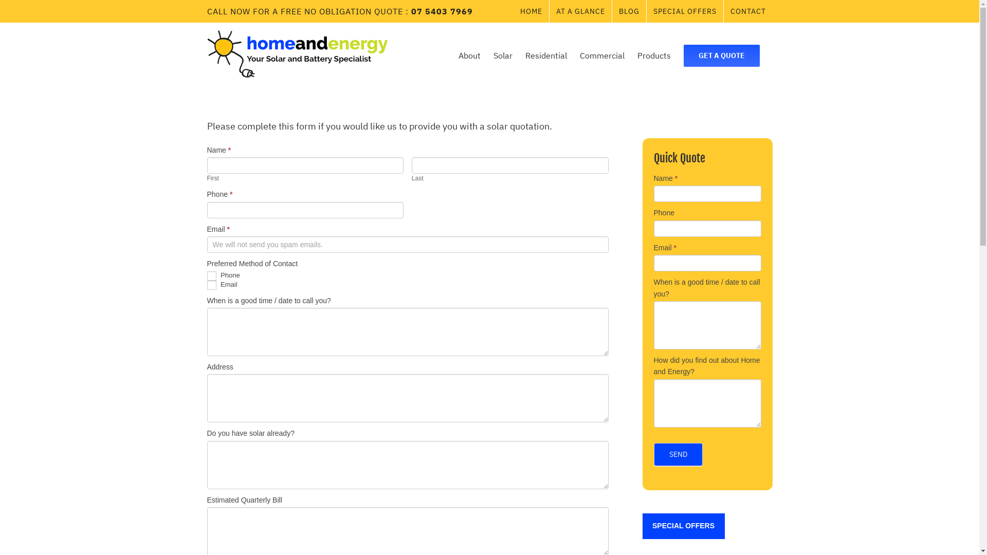 The height and width of the screenshot is (555, 987). I want to click on SEND, so click(679, 454).